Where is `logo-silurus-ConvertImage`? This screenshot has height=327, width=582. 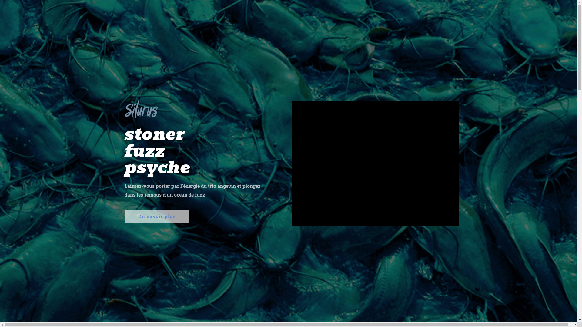 logo-silurus-ConvertImage is located at coordinates (141, 109).